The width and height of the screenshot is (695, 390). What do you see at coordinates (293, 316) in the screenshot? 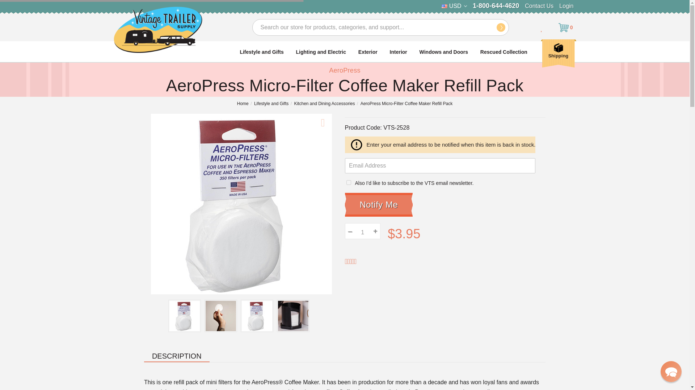
I see `AeroPress Micro-Filter Coffee Maker Refill Pack` at bounding box center [293, 316].